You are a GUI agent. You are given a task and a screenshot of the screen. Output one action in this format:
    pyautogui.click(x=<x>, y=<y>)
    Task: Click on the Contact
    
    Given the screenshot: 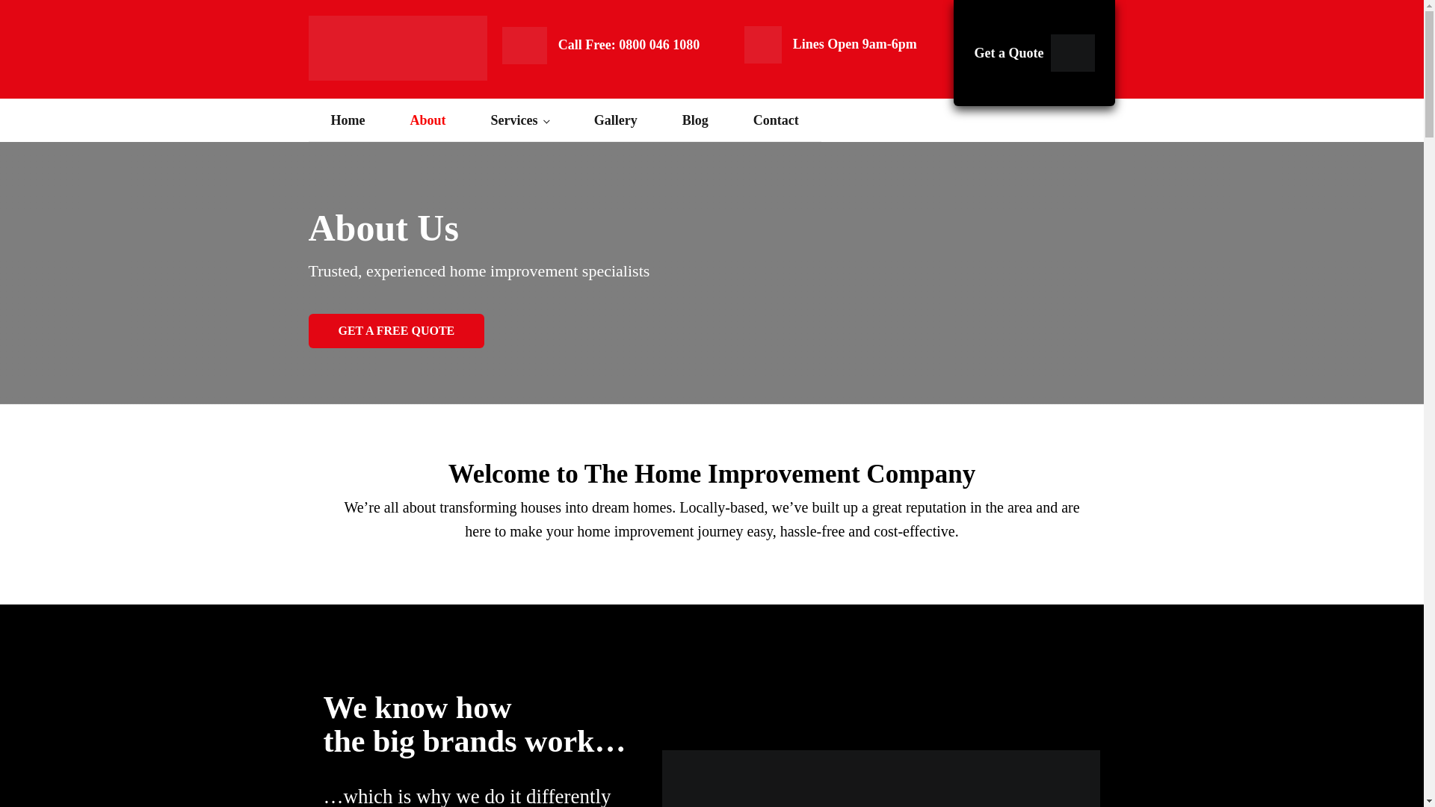 What is the action you would take?
    pyautogui.click(x=776, y=120)
    